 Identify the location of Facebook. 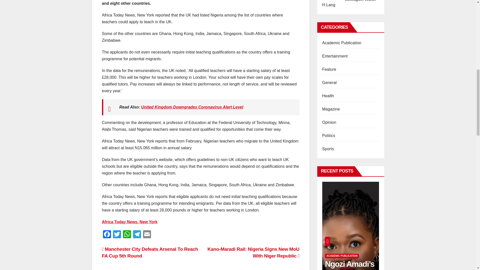
(107, 235).